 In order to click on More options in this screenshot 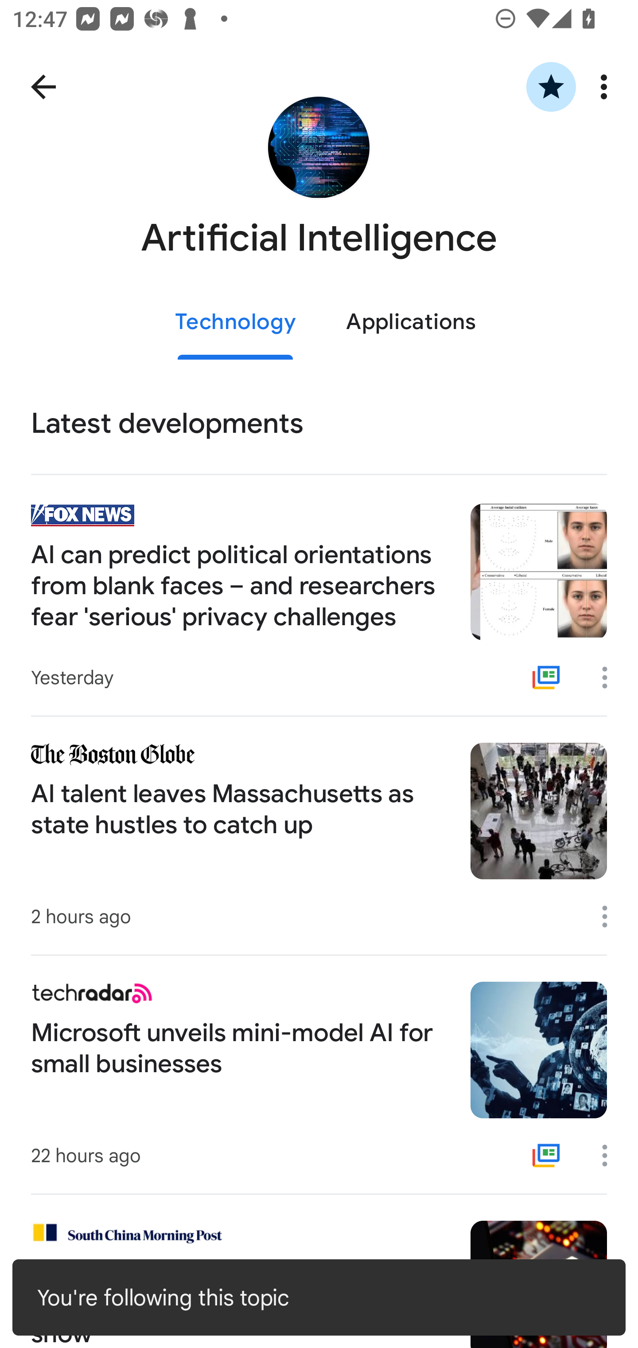, I will do `click(611, 677)`.